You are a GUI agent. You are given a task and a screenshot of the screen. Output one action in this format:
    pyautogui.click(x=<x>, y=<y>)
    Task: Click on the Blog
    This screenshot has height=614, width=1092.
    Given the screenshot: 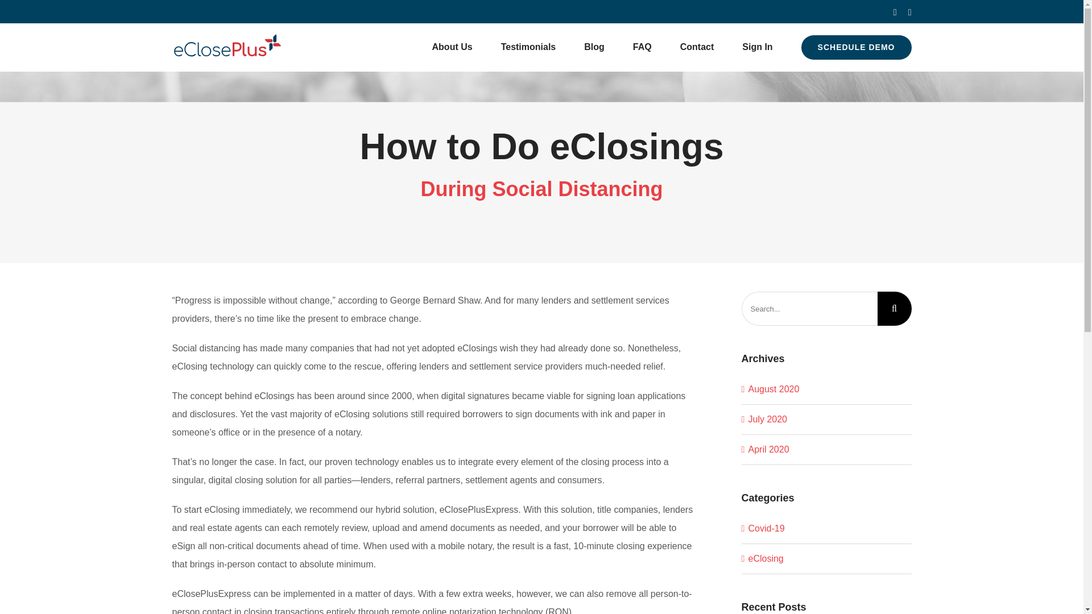 What is the action you would take?
    pyautogui.click(x=585, y=440)
    